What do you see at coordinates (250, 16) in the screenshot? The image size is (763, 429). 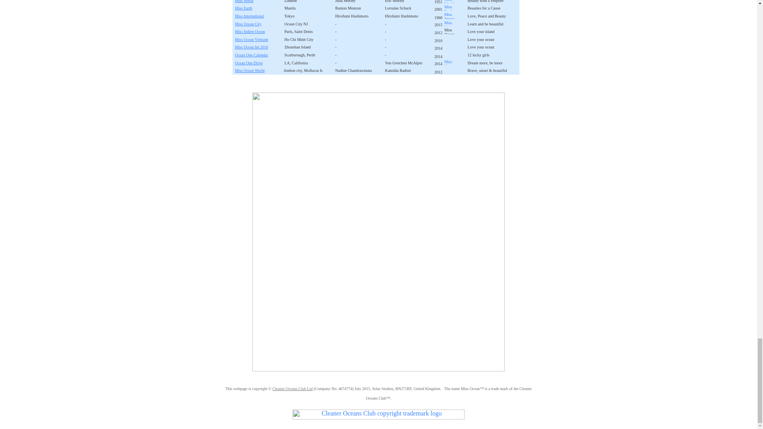 I see `Miss International` at bounding box center [250, 16].